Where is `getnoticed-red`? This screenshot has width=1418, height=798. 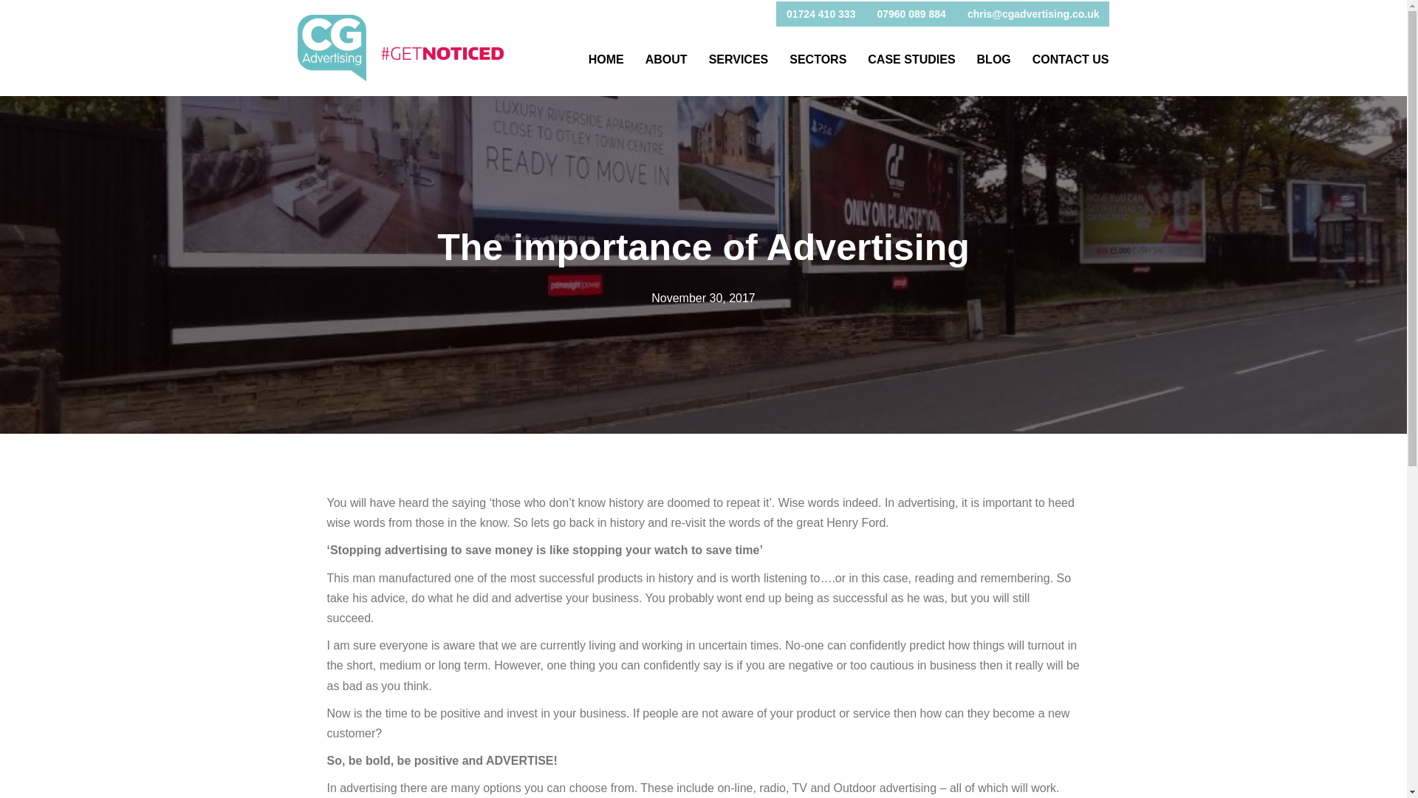
getnoticed-red is located at coordinates (443, 53).